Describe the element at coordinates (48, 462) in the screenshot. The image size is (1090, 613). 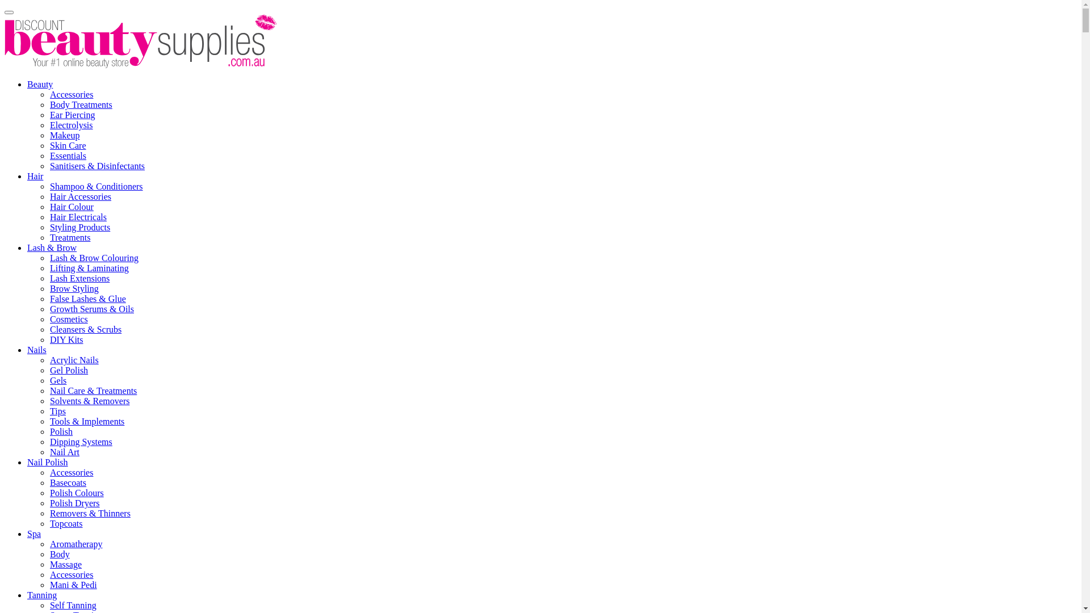
I see `Nail Polish` at that location.